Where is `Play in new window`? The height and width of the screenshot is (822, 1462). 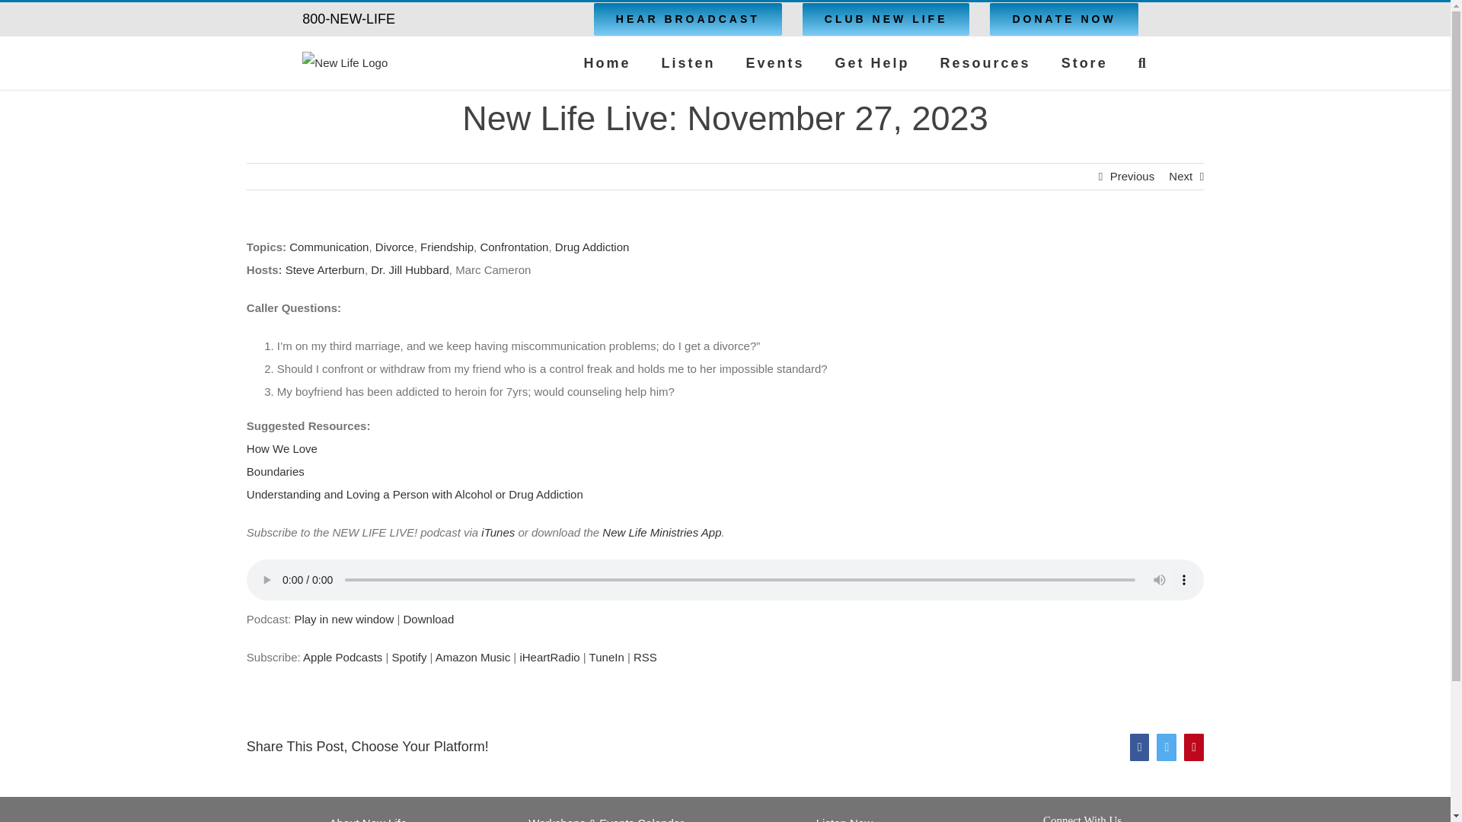
Play in new window is located at coordinates (343, 618).